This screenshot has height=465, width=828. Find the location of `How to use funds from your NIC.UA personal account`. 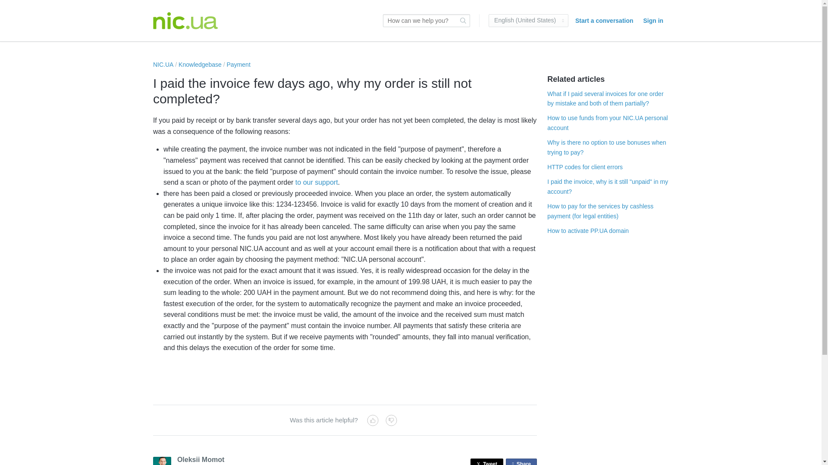

How to use funds from your NIC.UA personal account is located at coordinates (607, 122).